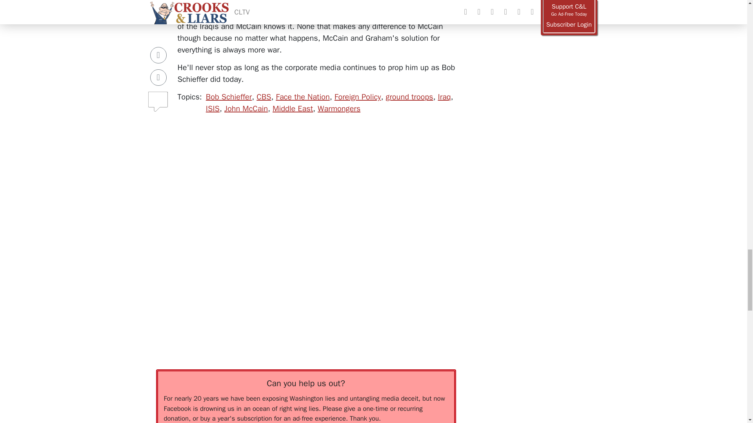 This screenshot has width=753, height=423. What do you see at coordinates (264, 97) in the screenshot?
I see `CBS` at bounding box center [264, 97].